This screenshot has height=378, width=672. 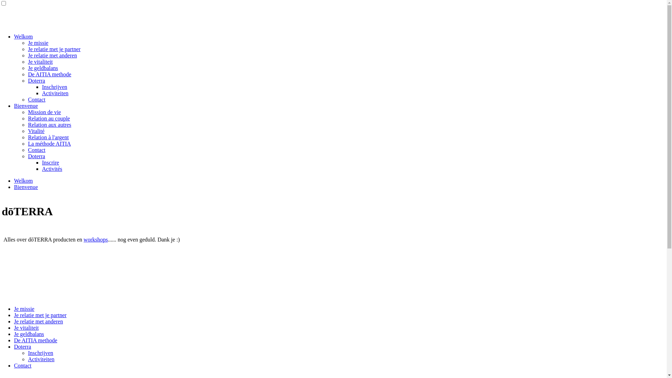 I want to click on De AITIA methode, so click(x=36, y=340).